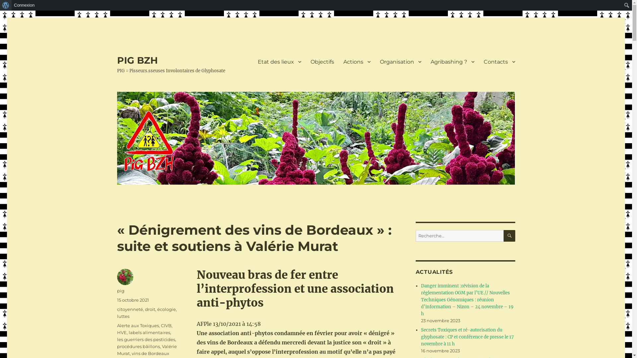 This screenshot has width=637, height=358. What do you see at coordinates (279, 62) in the screenshot?
I see `Etat des lieux` at bounding box center [279, 62].